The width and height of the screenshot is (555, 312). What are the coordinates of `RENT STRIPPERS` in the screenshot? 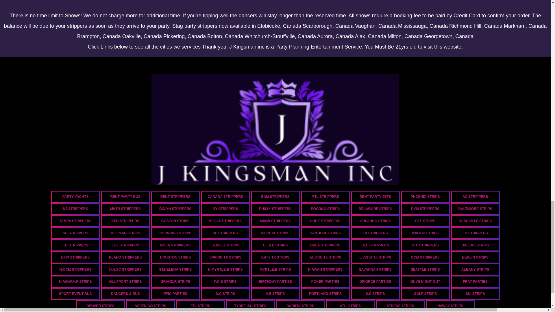 It's located at (175, 196).